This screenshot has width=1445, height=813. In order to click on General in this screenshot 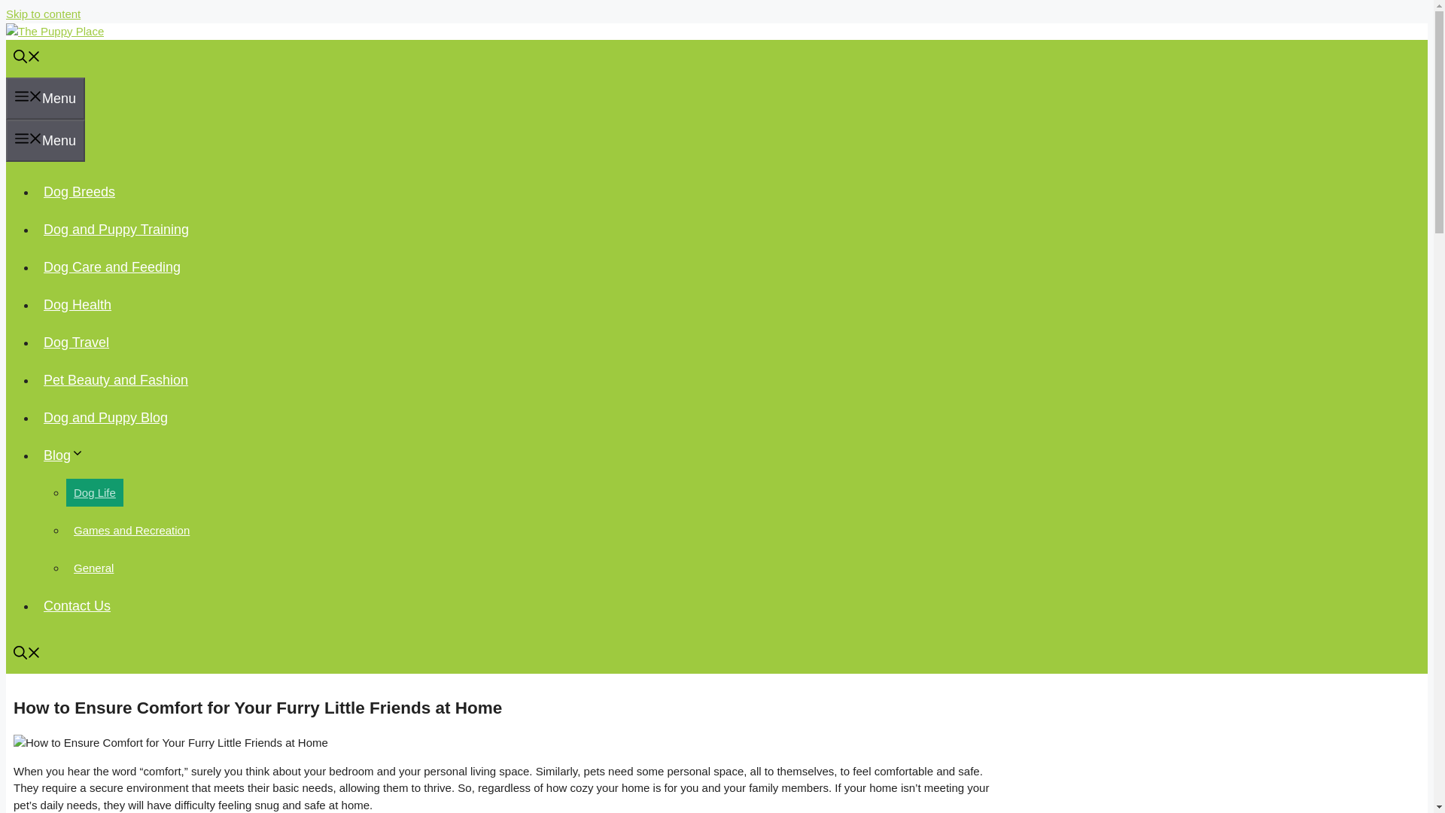, I will do `click(93, 568)`.